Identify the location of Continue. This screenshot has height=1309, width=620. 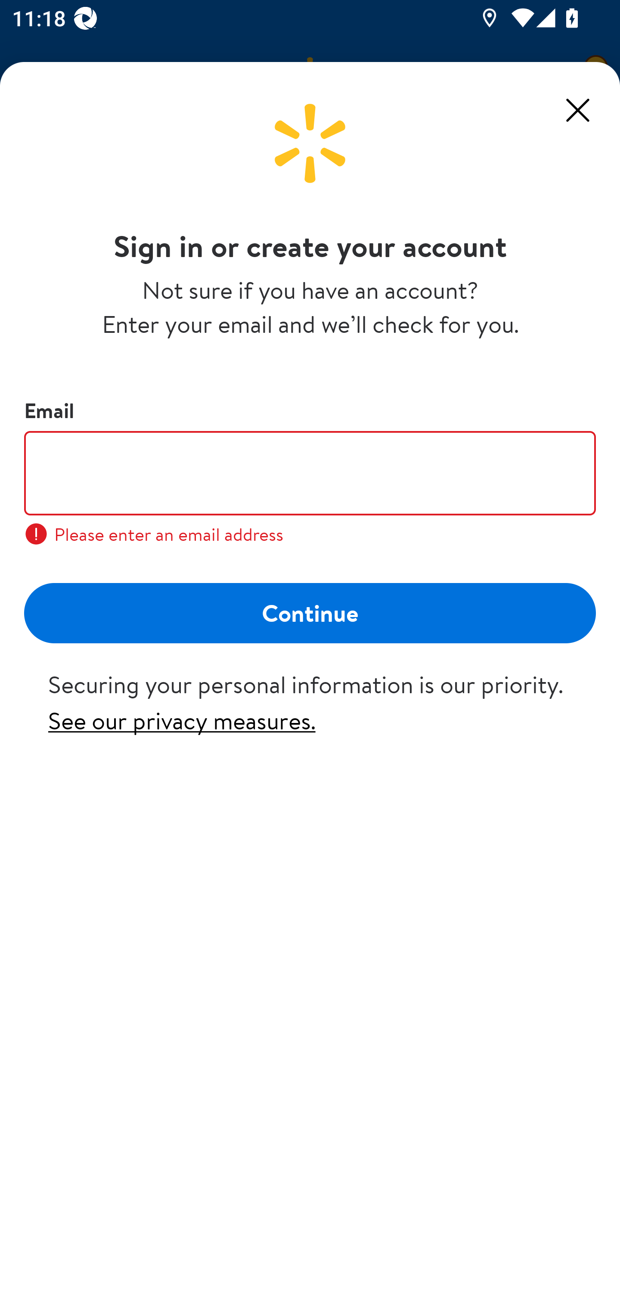
(310, 612).